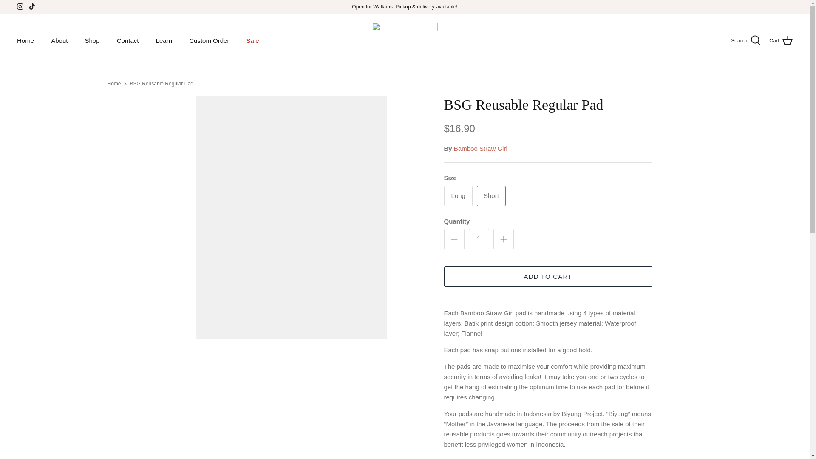 This screenshot has height=459, width=816. Describe the element at coordinates (252, 41) in the screenshot. I see `Sale` at that location.